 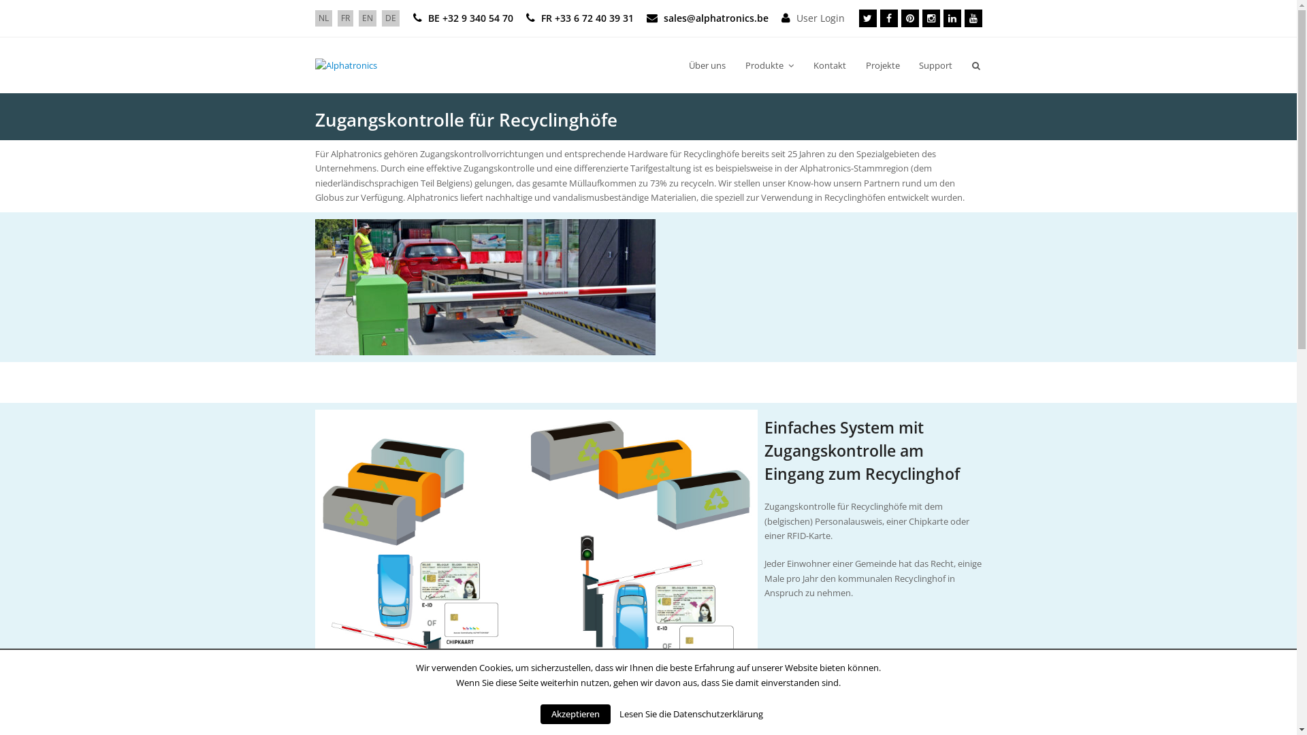 I want to click on Instagram, so click(x=931, y=18).